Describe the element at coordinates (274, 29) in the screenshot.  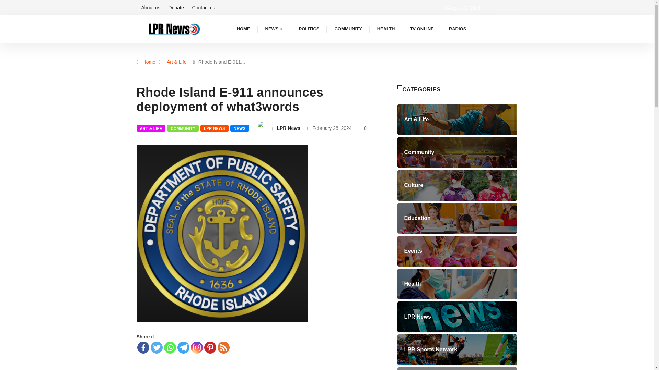
I see `NEWS` at that location.